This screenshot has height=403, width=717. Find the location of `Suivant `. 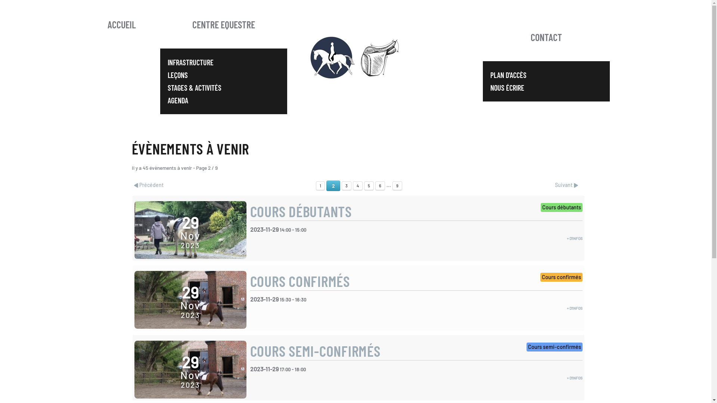

Suivant  is located at coordinates (566, 184).